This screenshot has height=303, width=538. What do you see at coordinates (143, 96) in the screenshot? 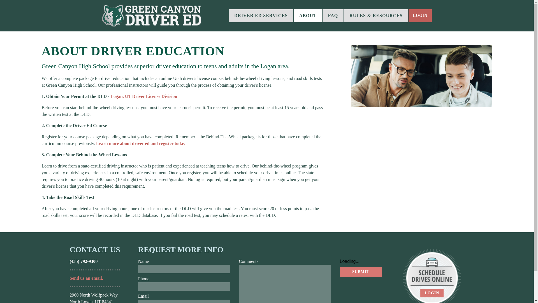
I see `Logan DLD` at bounding box center [143, 96].